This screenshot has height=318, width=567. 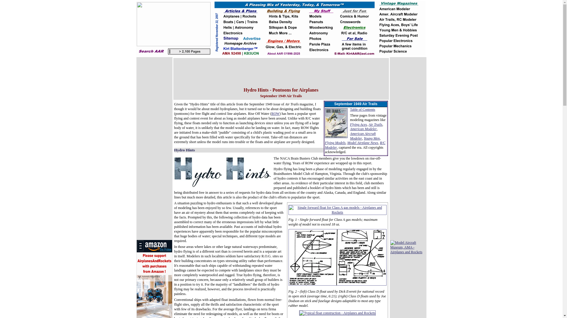 What do you see at coordinates (363, 143) in the screenshot?
I see `Model Airplane News` at bounding box center [363, 143].